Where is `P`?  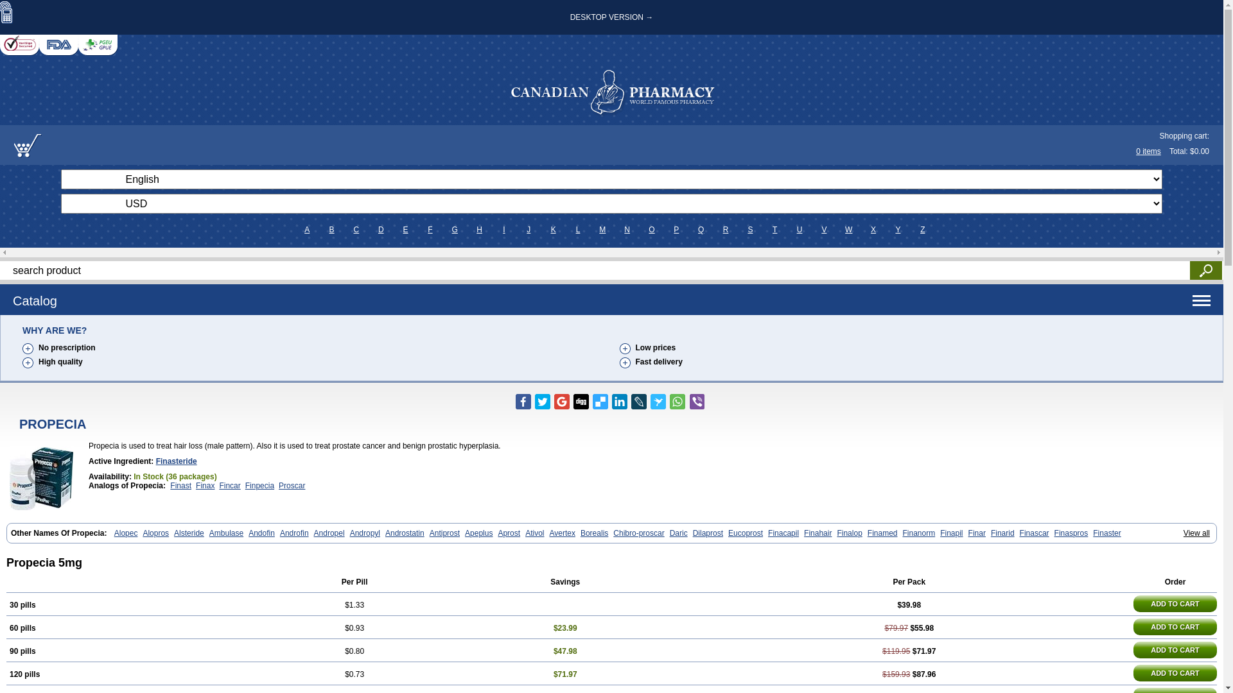
P is located at coordinates (677, 230).